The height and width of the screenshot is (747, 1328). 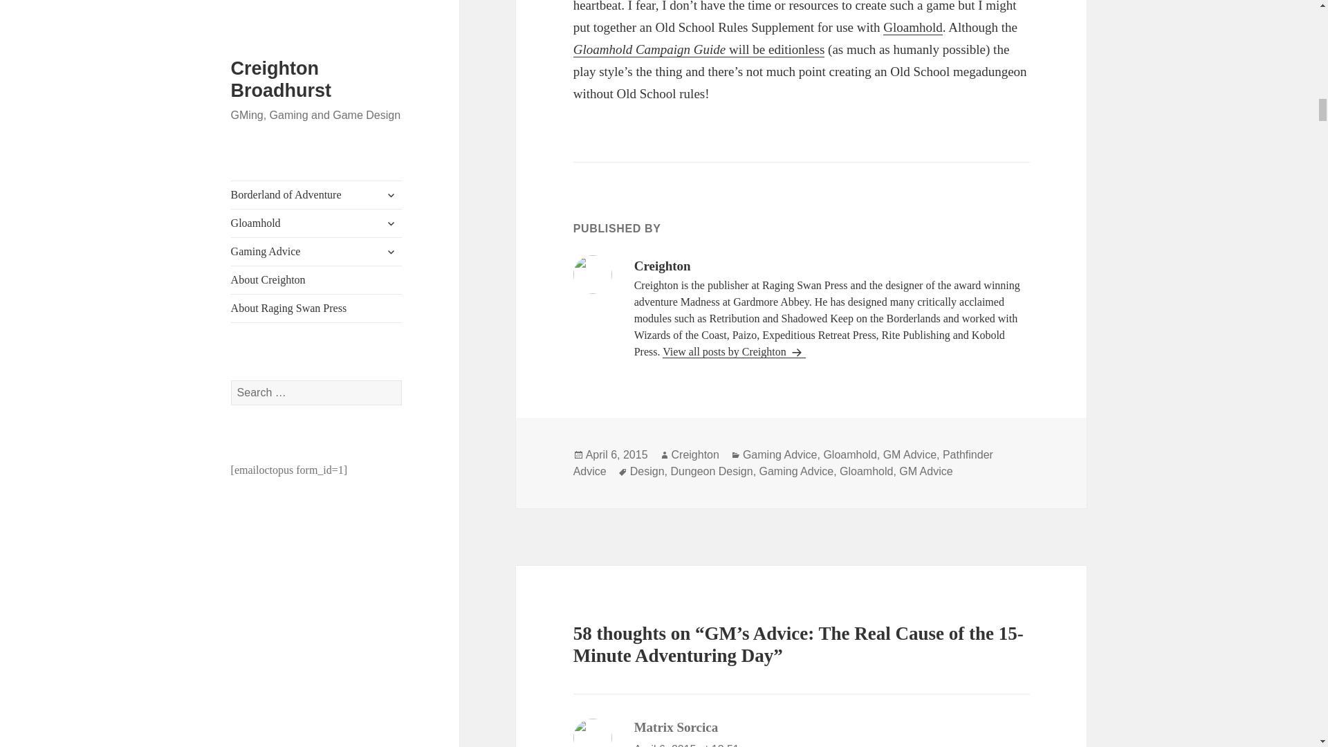 I want to click on Gloamhold Campaign Guide will be editionless, so click(x=699, y=50).